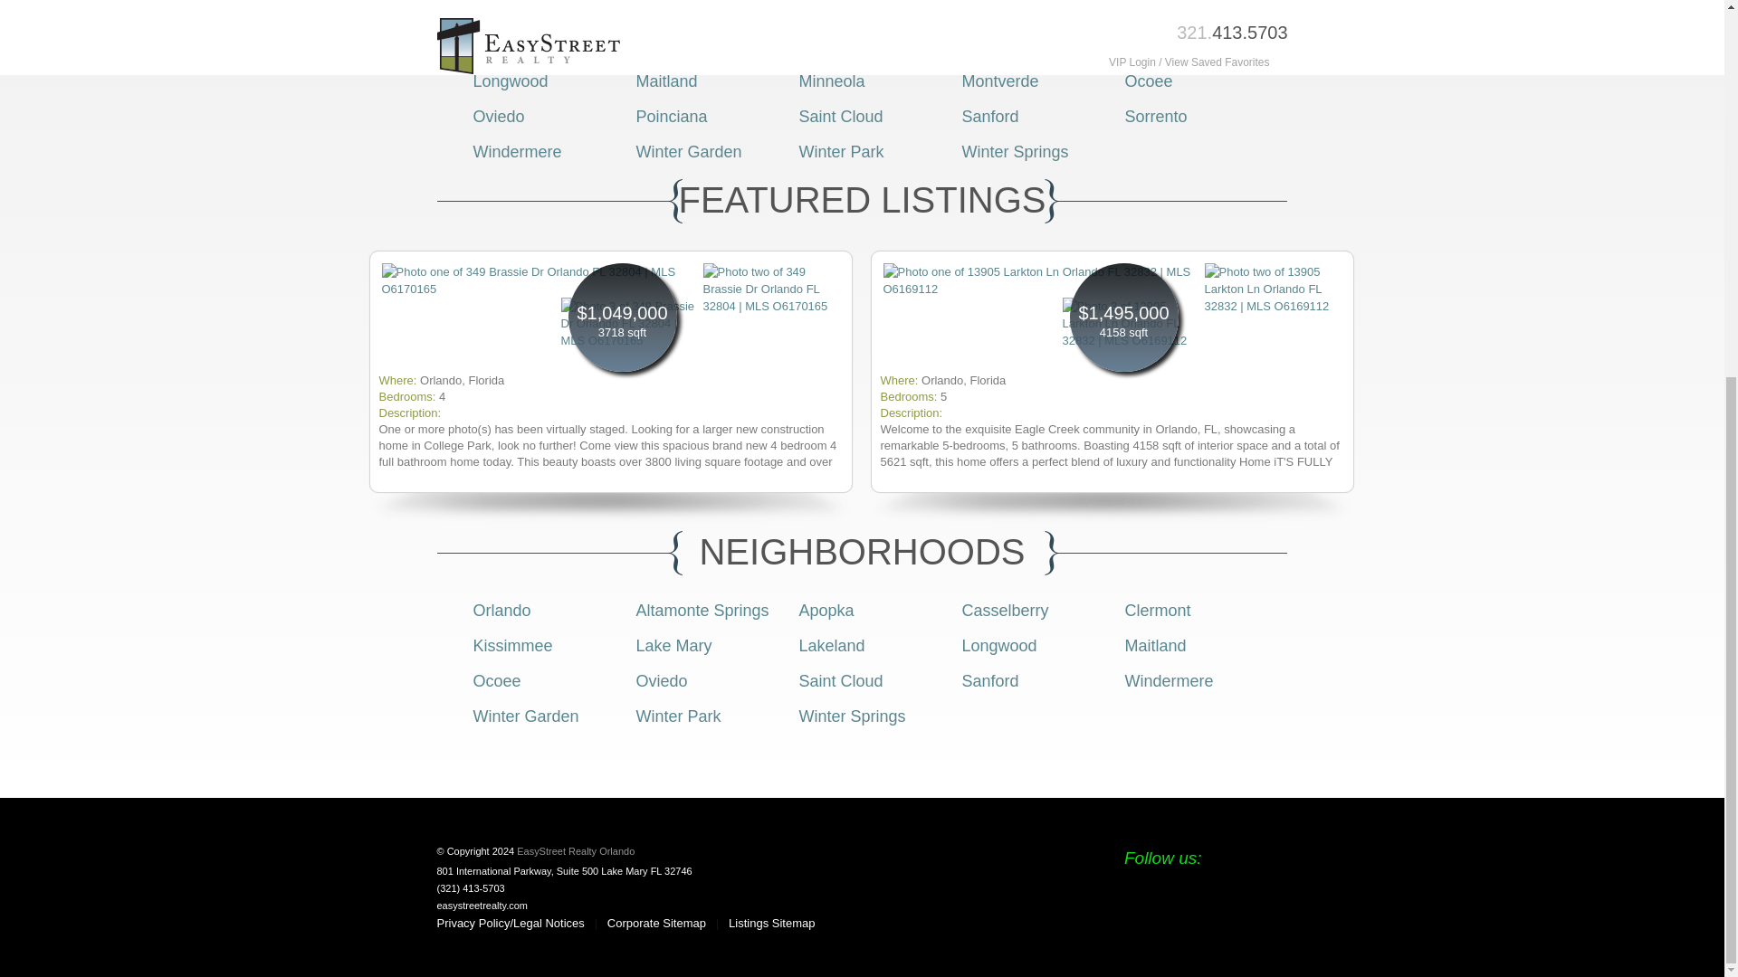  What do you see at coordinates (510, 81) in the screenshot?
I see `Longwood` at bounding box center [510, 81].